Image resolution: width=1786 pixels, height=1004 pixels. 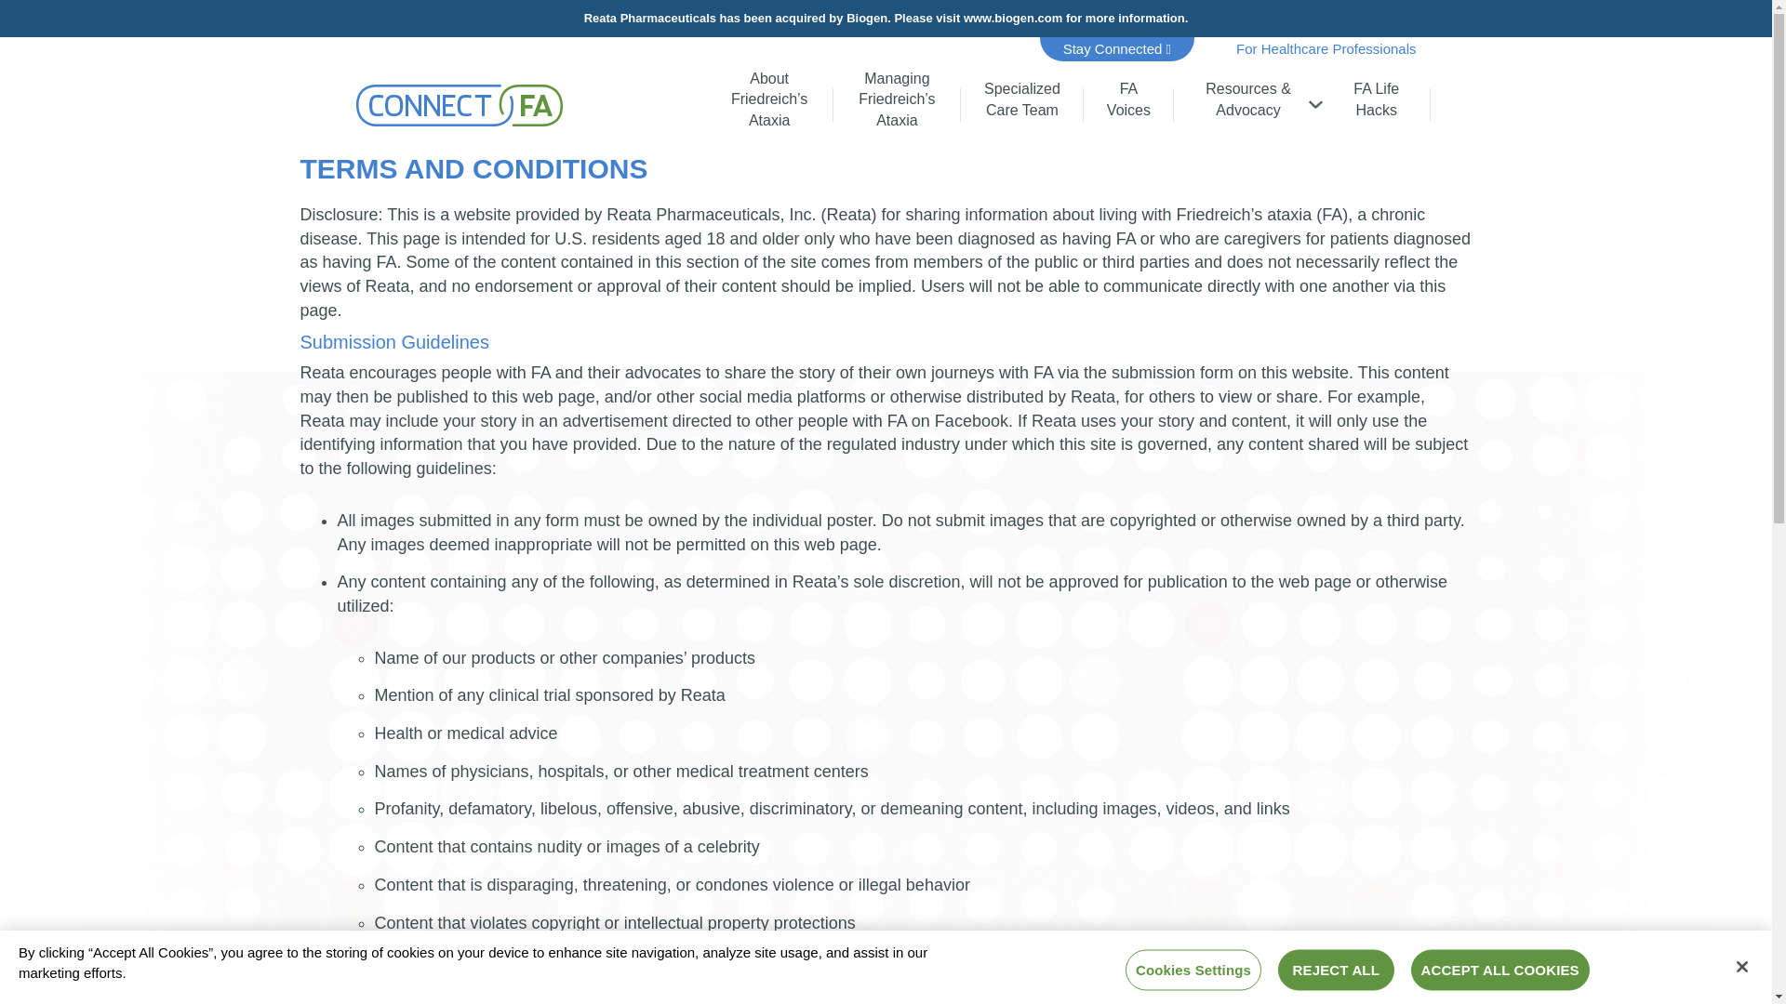 I want to click on For Healthcare Professionals, so click(x=1013, y=18).